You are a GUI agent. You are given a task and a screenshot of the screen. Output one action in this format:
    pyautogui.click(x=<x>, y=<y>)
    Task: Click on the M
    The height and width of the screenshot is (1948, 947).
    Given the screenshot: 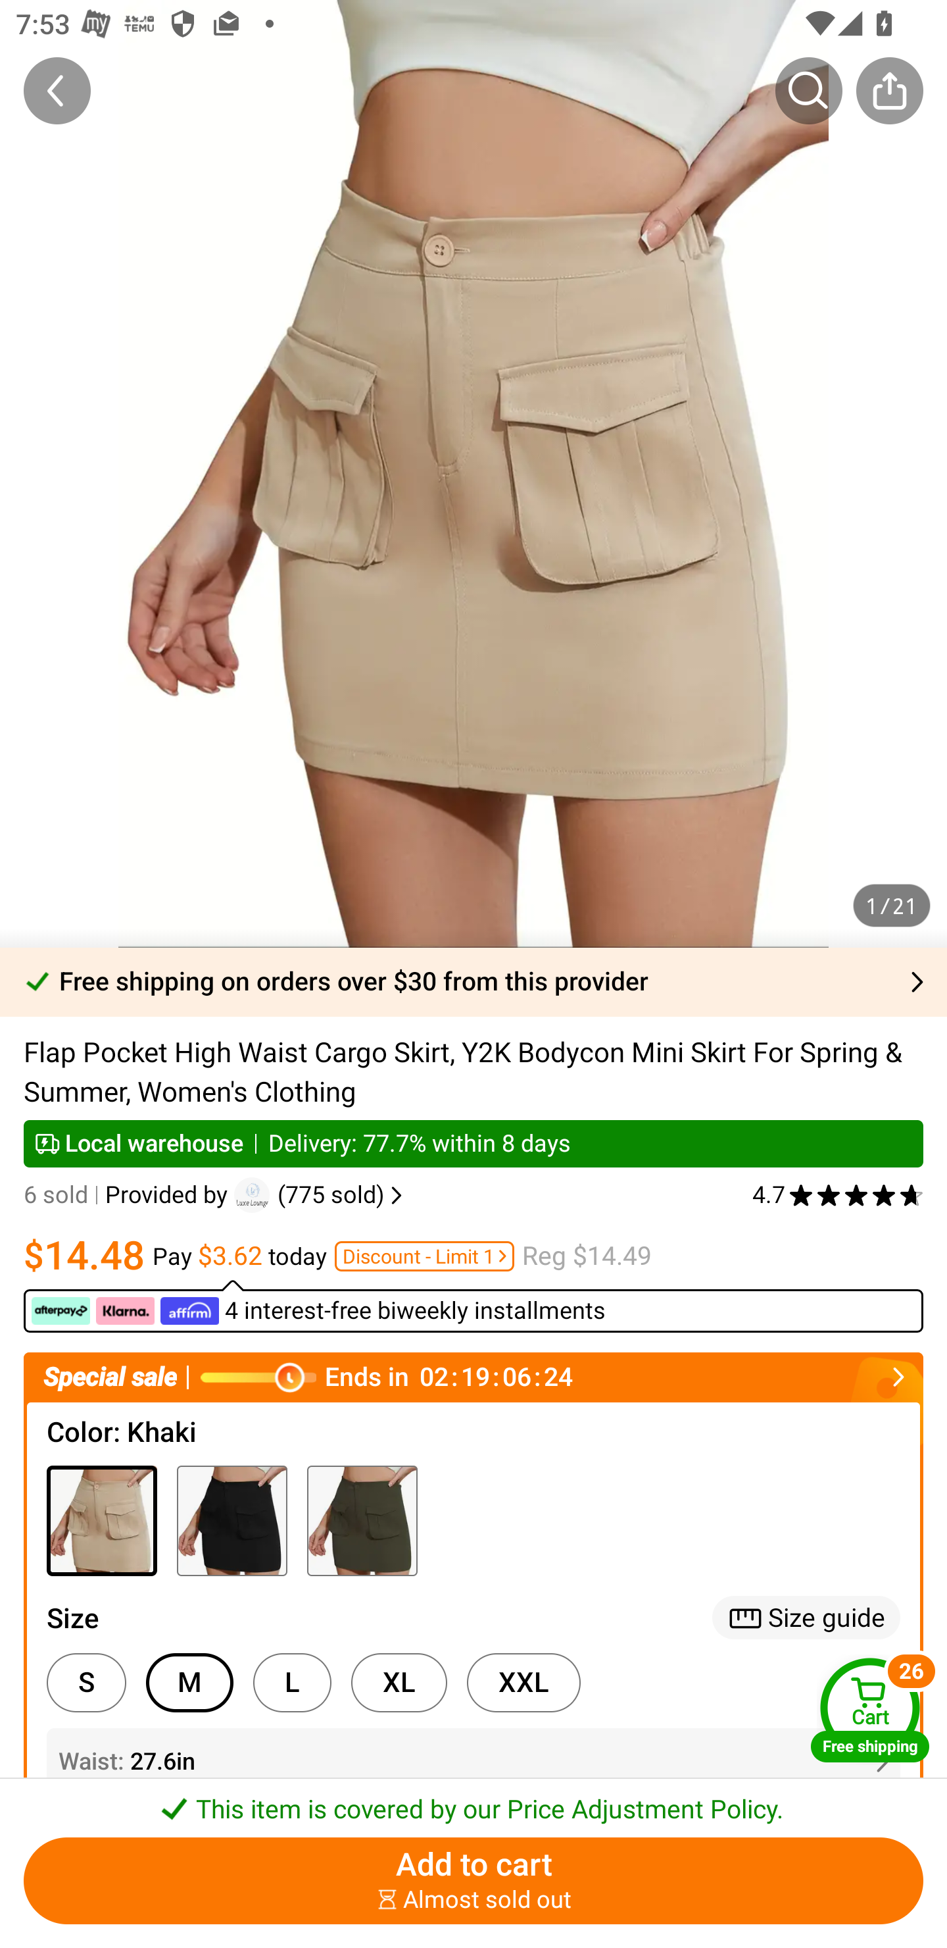 What is the action you would take?
    pyautogui.click(x=189, y=1683)
    